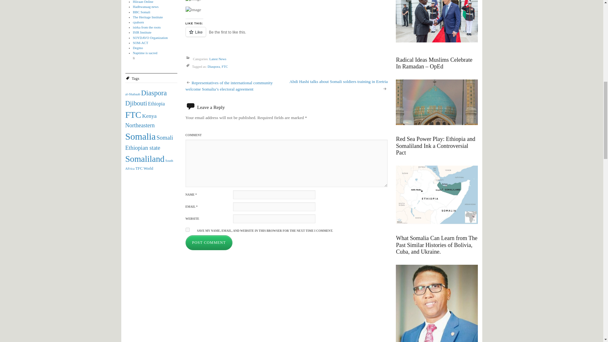 The image size is (608, 342). Describe the element at coordinates (156, 103) in the screenshot. I see `Ethiopia` at that location.